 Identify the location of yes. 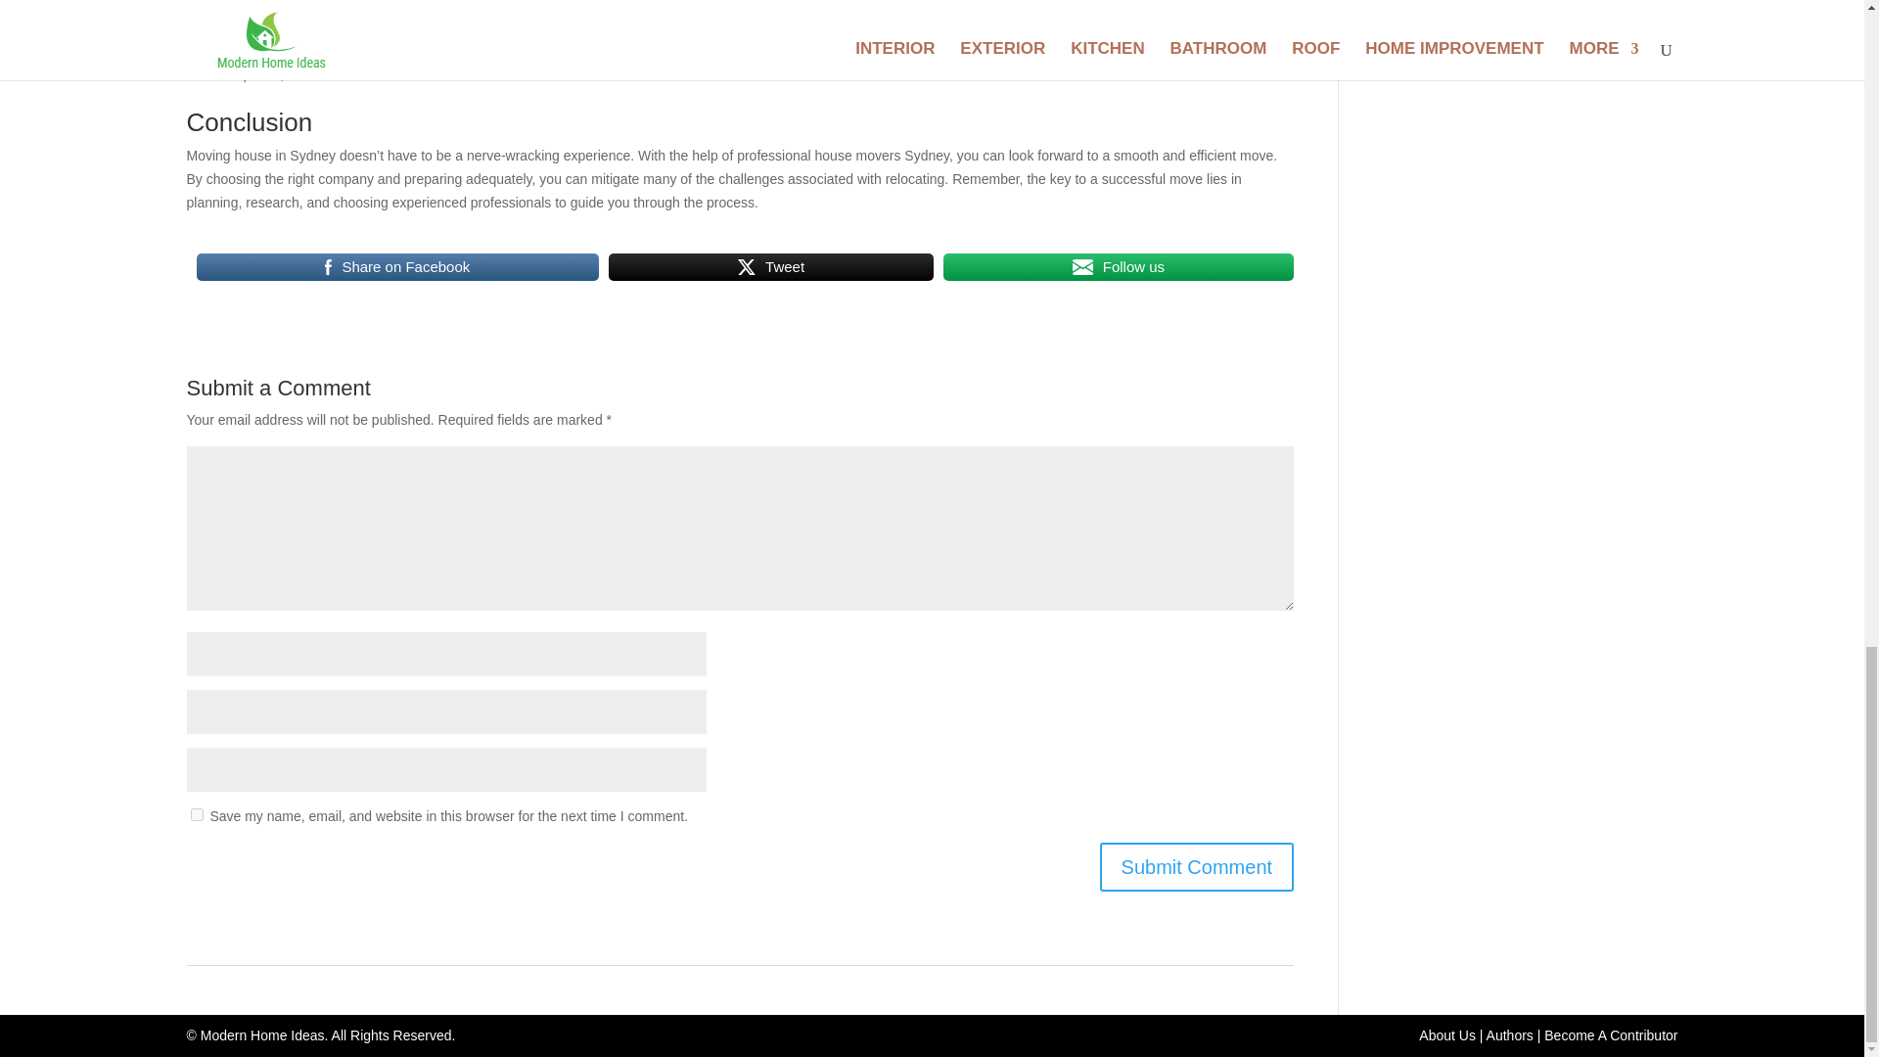
(196, 814).